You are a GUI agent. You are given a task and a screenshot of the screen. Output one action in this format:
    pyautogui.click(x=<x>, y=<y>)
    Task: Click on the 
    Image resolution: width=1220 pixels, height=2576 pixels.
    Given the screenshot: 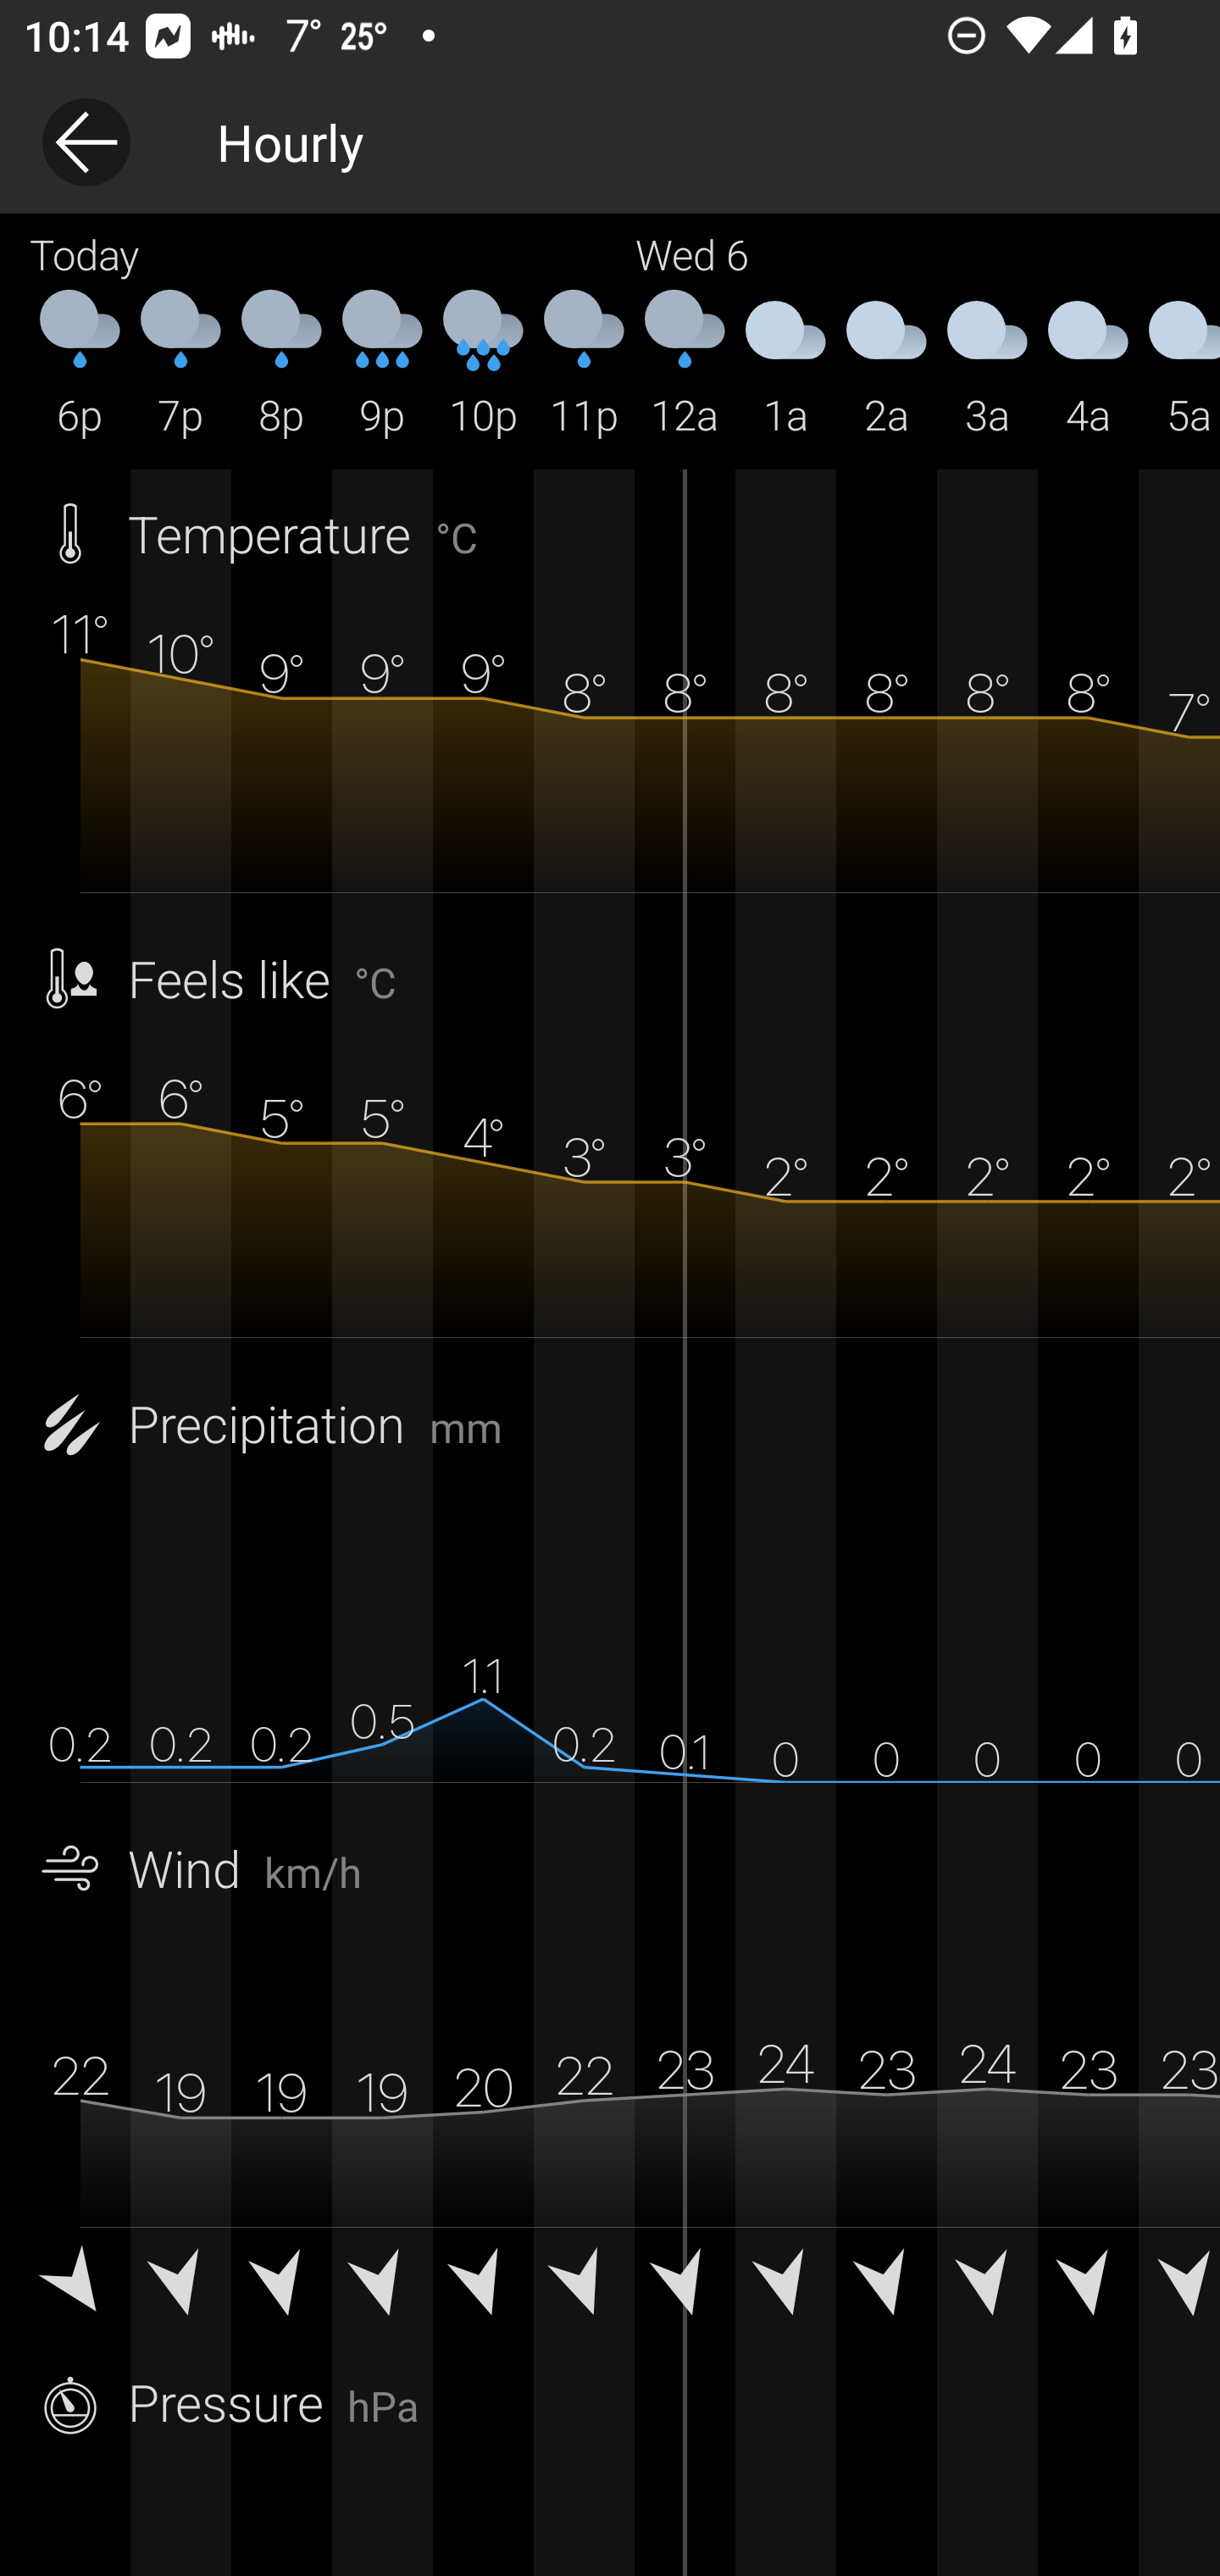 What is the action you would take?
    pyautogui.click(x=281, y=2286)
    